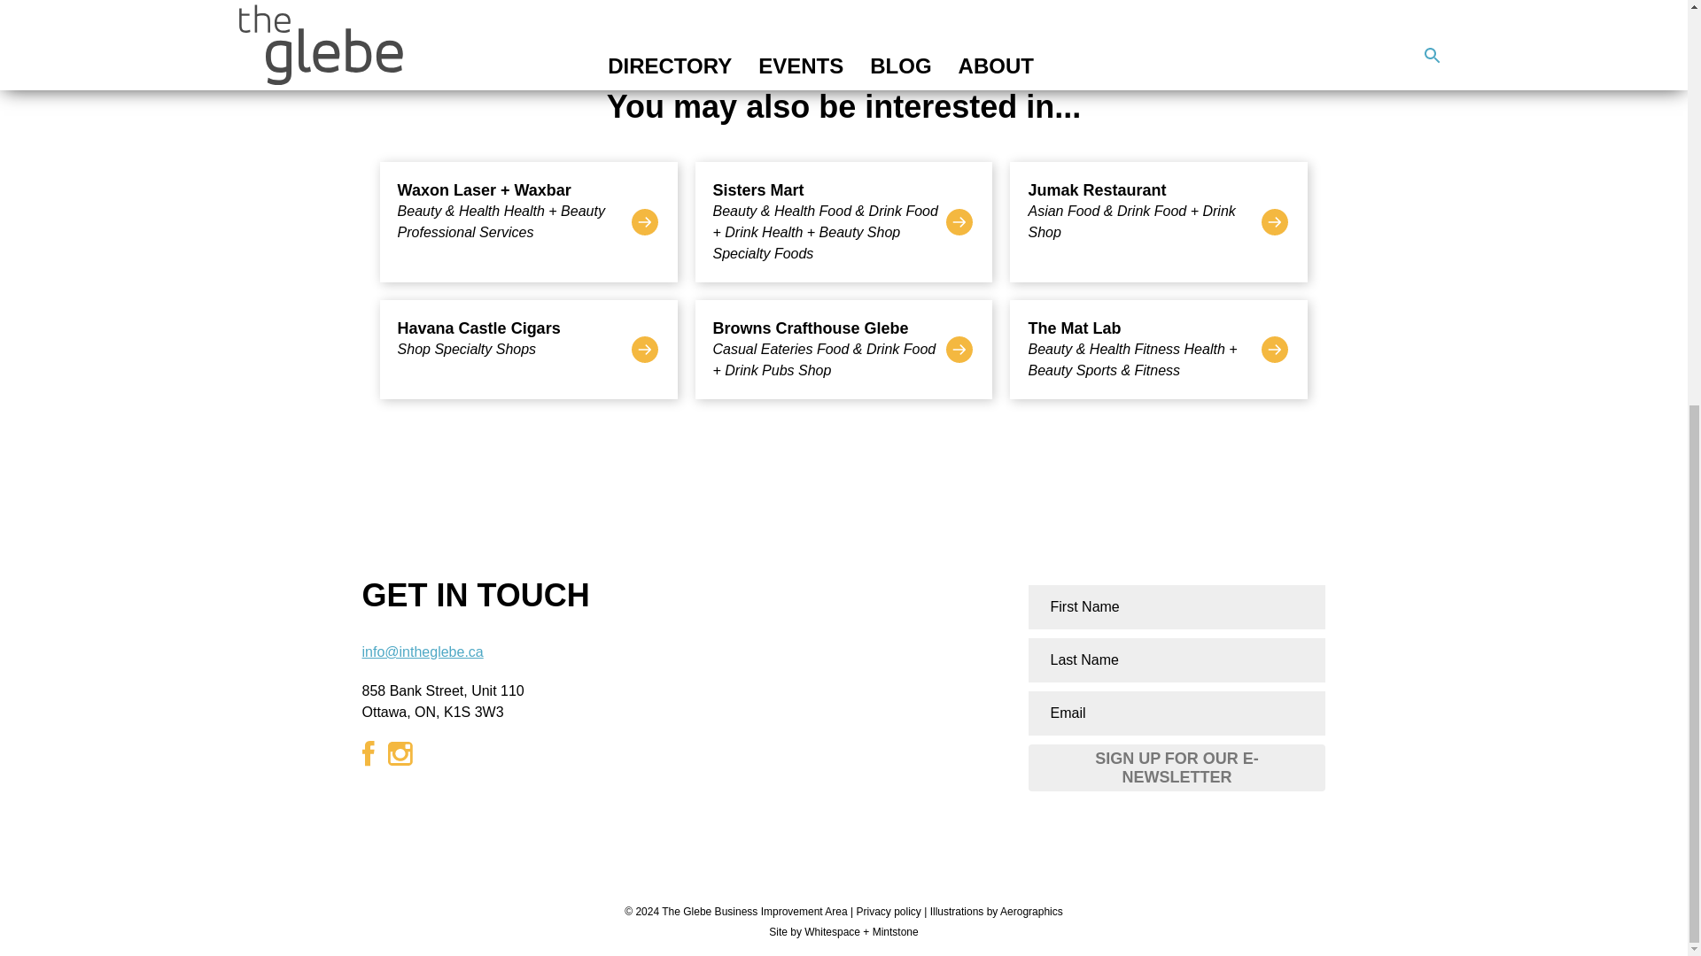  I want to click on Privacy policy, so click(528, 350).